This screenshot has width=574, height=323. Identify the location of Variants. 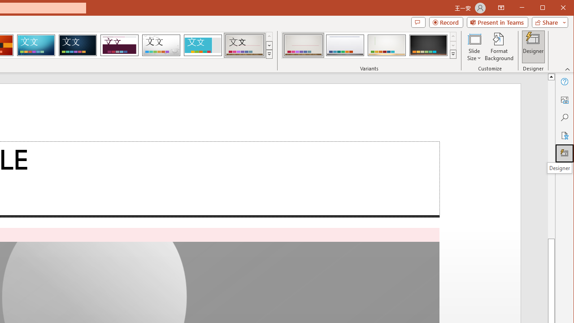
(453, 54).